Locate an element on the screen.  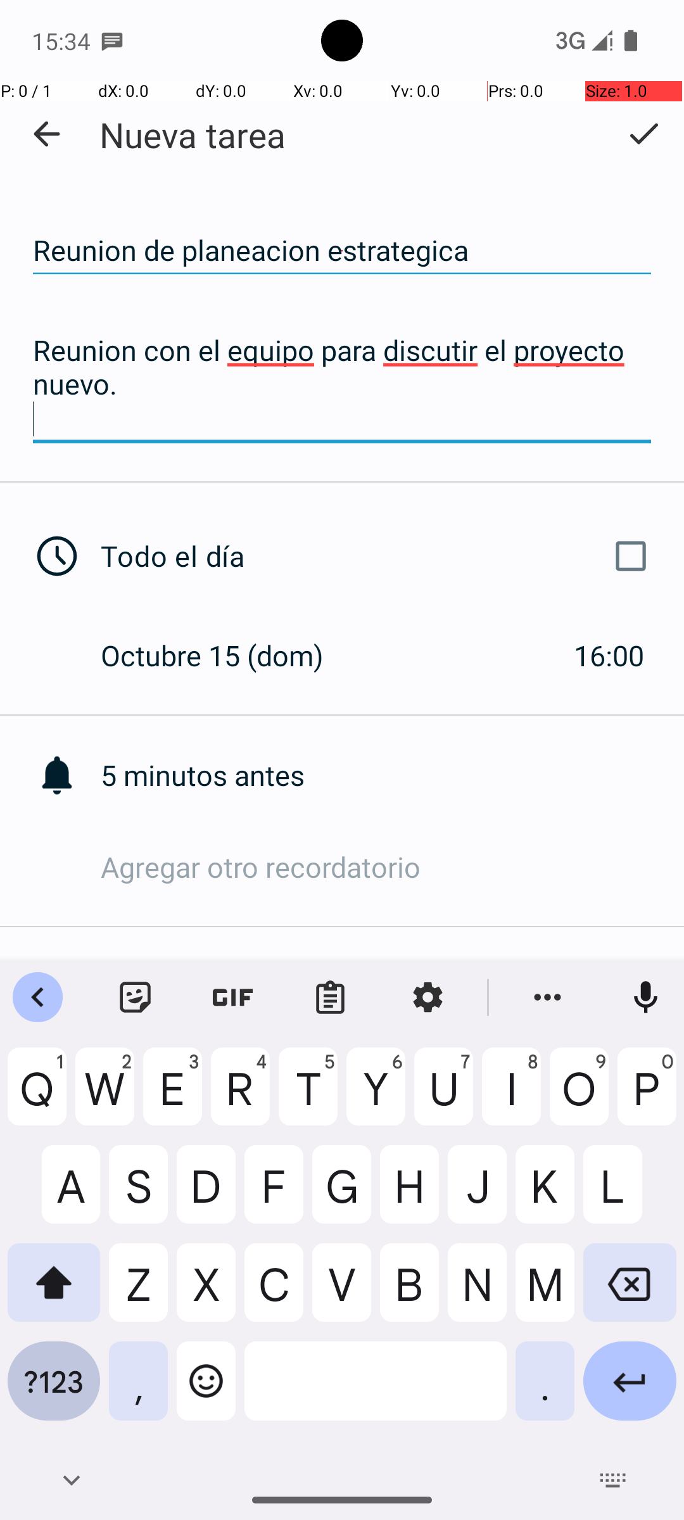
5 minutos antes is located at coordinates (393, 775).